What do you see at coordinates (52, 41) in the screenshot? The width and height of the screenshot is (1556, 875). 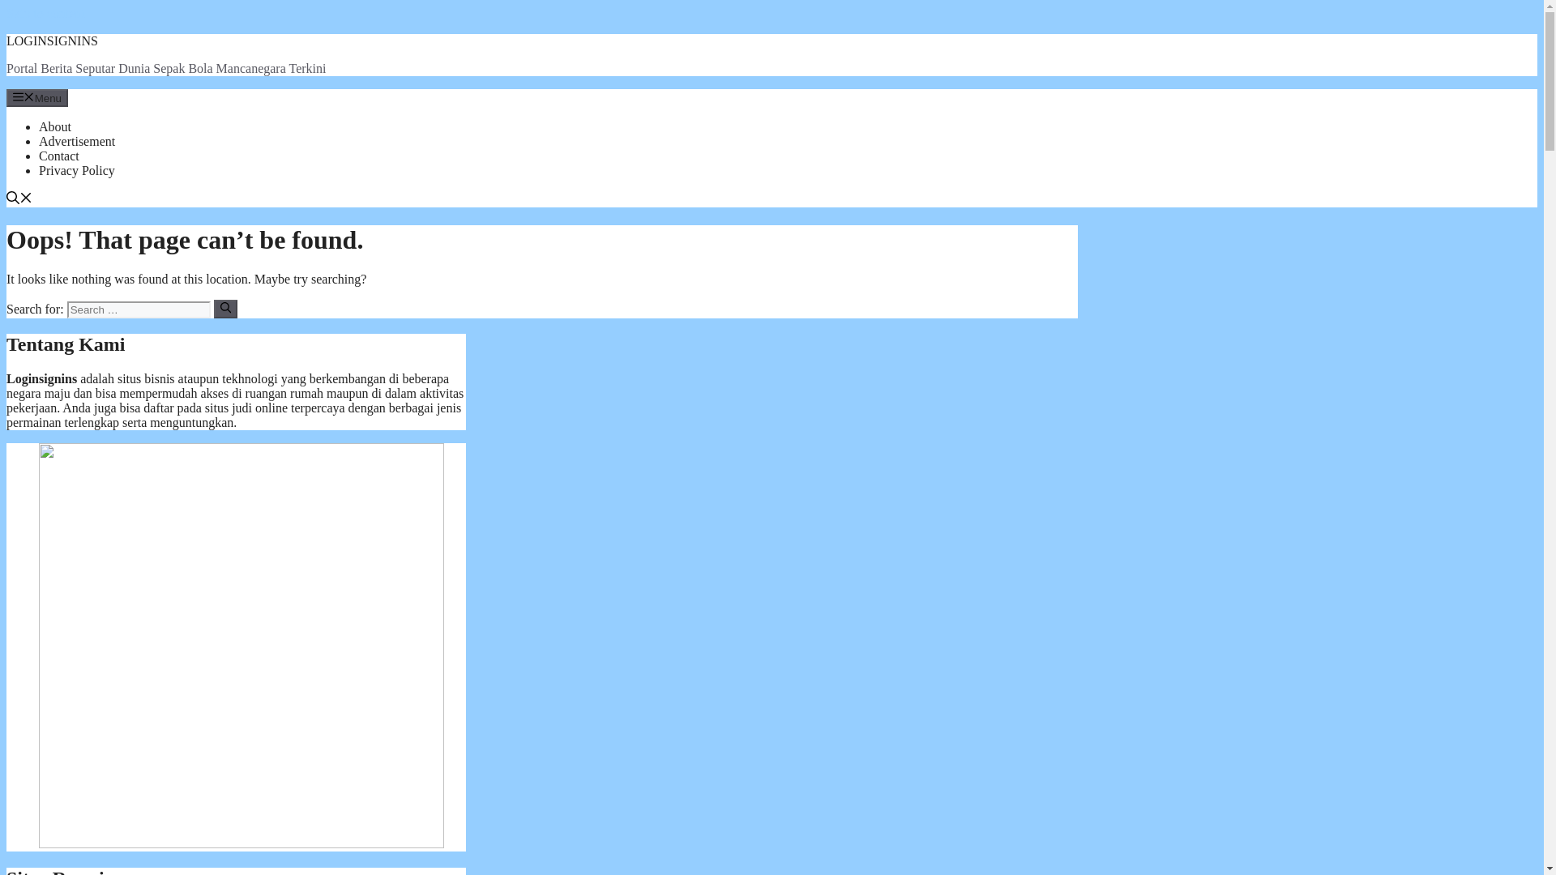 I see `LOGINSIGNINS` at bounding box center [52, 41].